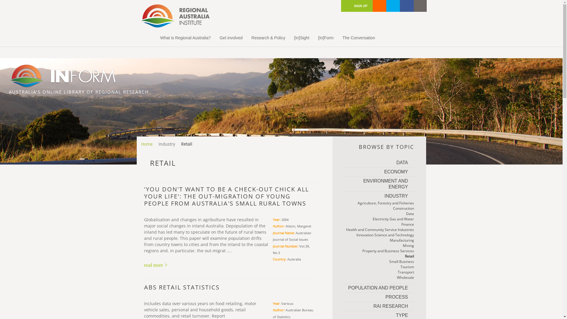 This screenshot has width=567, height=319. I want to click on Health and Community Service Industries, so click(379, 230).